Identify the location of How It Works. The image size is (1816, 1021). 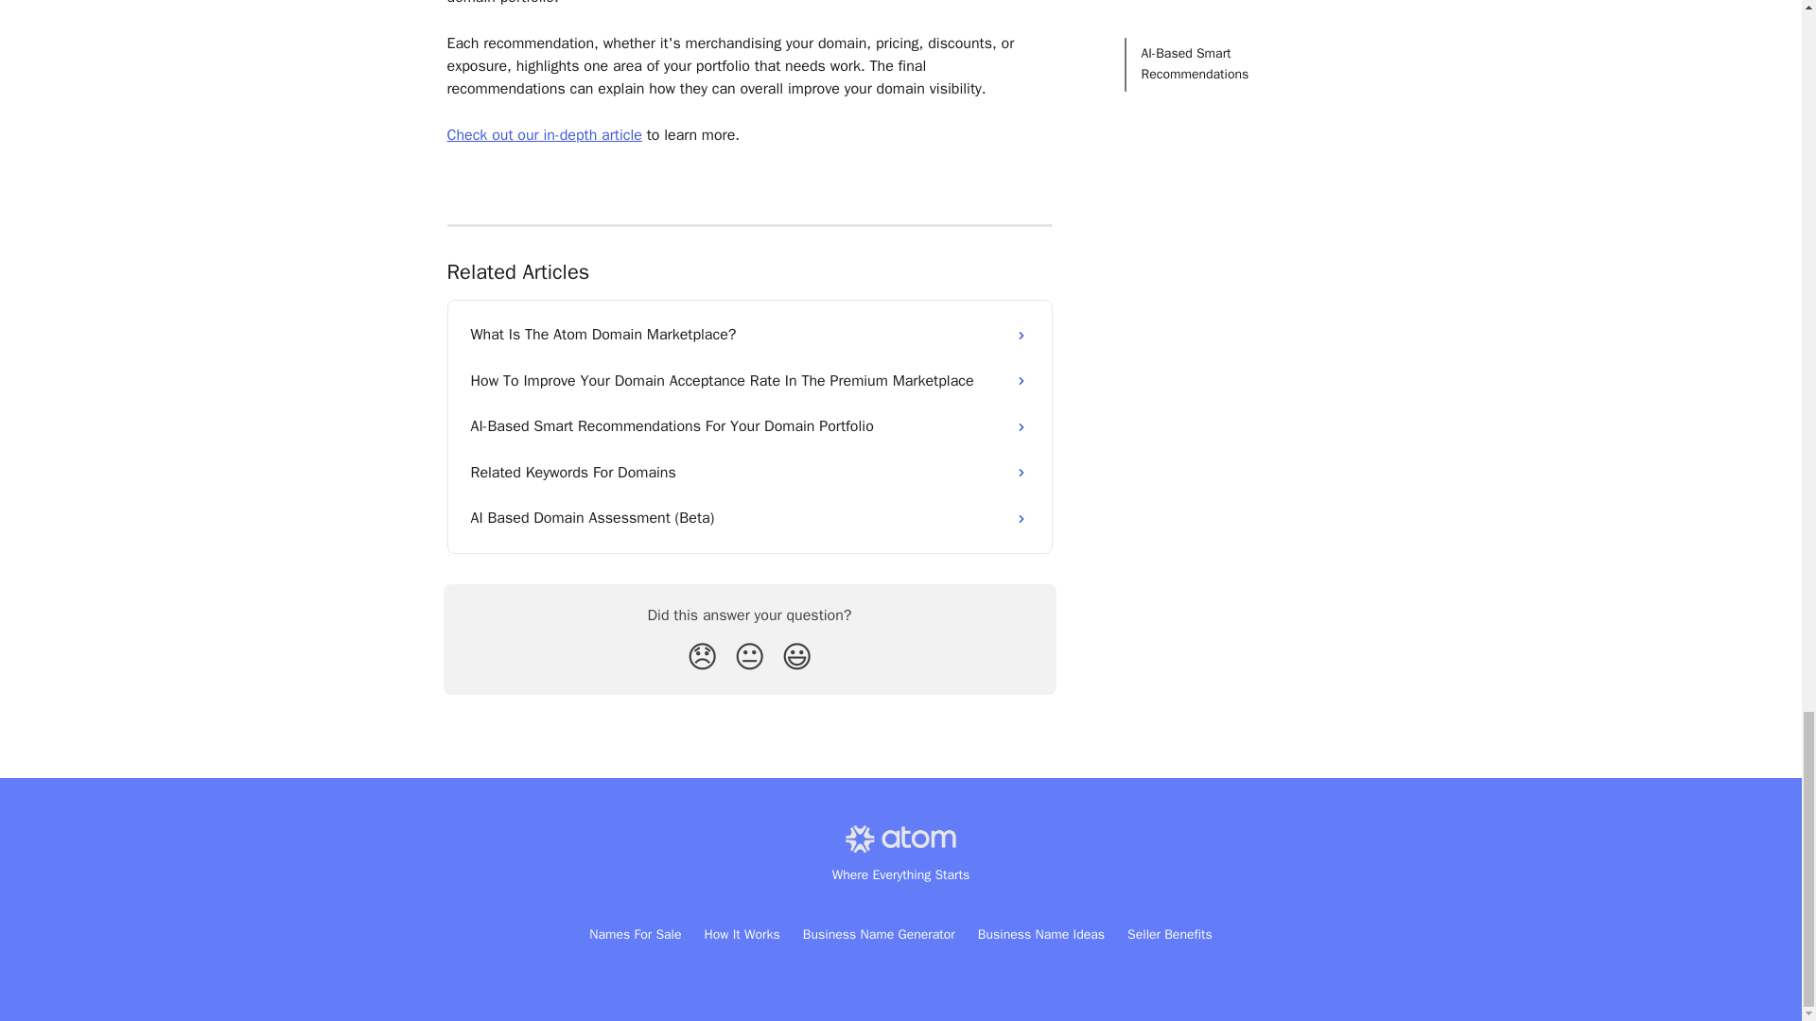
(742, 934).